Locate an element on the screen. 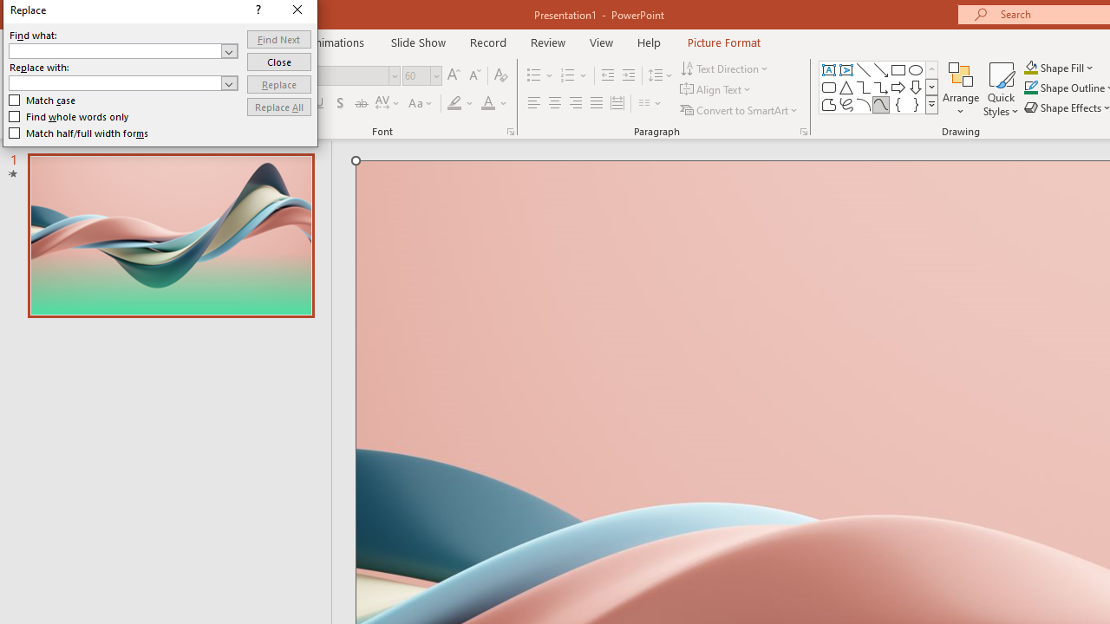 This screenshot has height=624, width=1110. Quick Styles is located at coordinates (1001, 88).